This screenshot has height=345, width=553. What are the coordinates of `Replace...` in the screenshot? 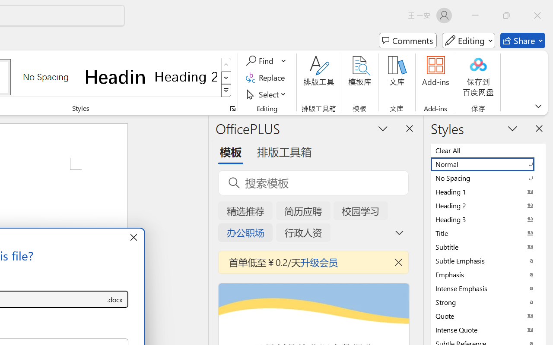 It's located at (267, 78).